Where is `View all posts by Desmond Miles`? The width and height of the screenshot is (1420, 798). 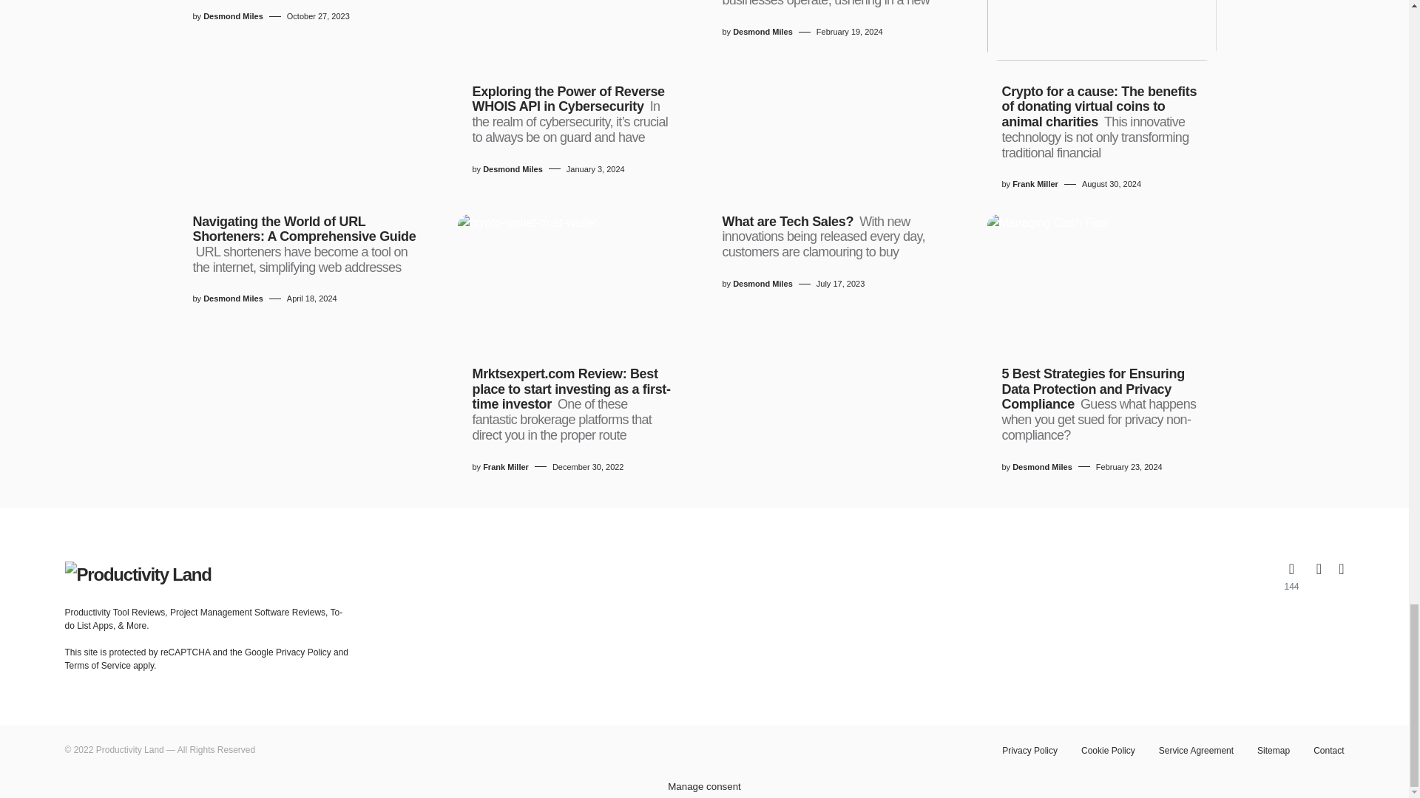
View all posts by Desmond Miles is located at coordinates (232, 299).